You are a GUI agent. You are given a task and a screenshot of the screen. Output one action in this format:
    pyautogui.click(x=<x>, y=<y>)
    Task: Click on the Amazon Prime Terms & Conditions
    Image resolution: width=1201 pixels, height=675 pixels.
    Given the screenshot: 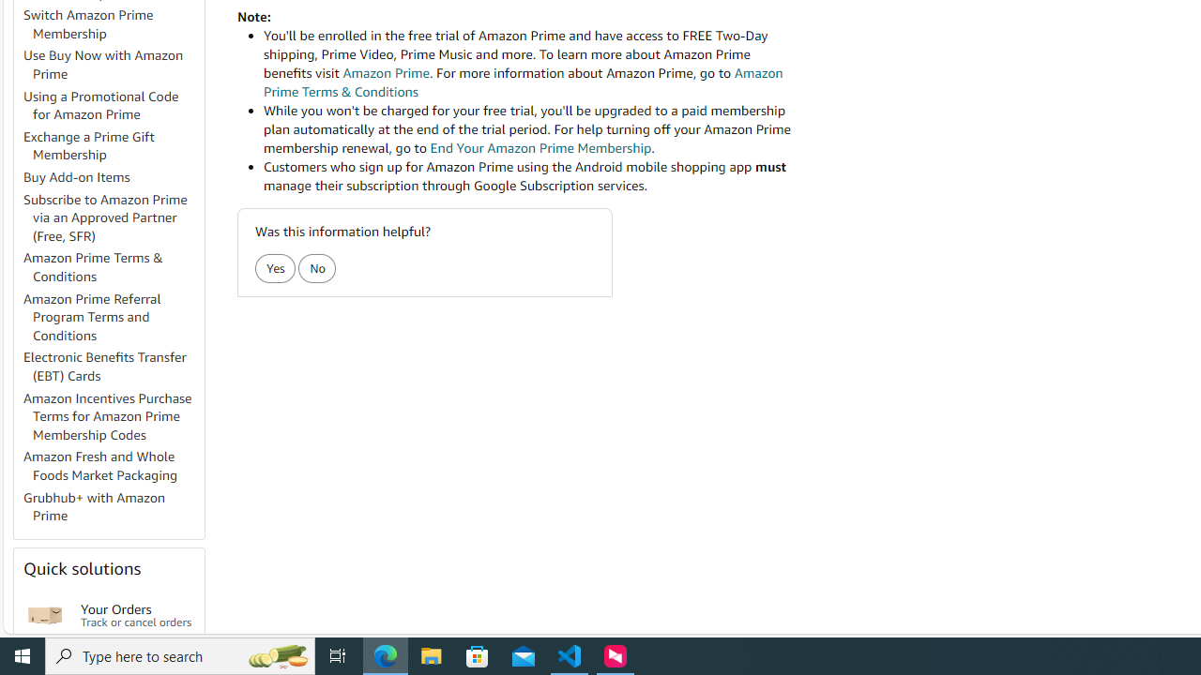 What is the action you would take?
    pyautogui.click(x=113, y=268)
    